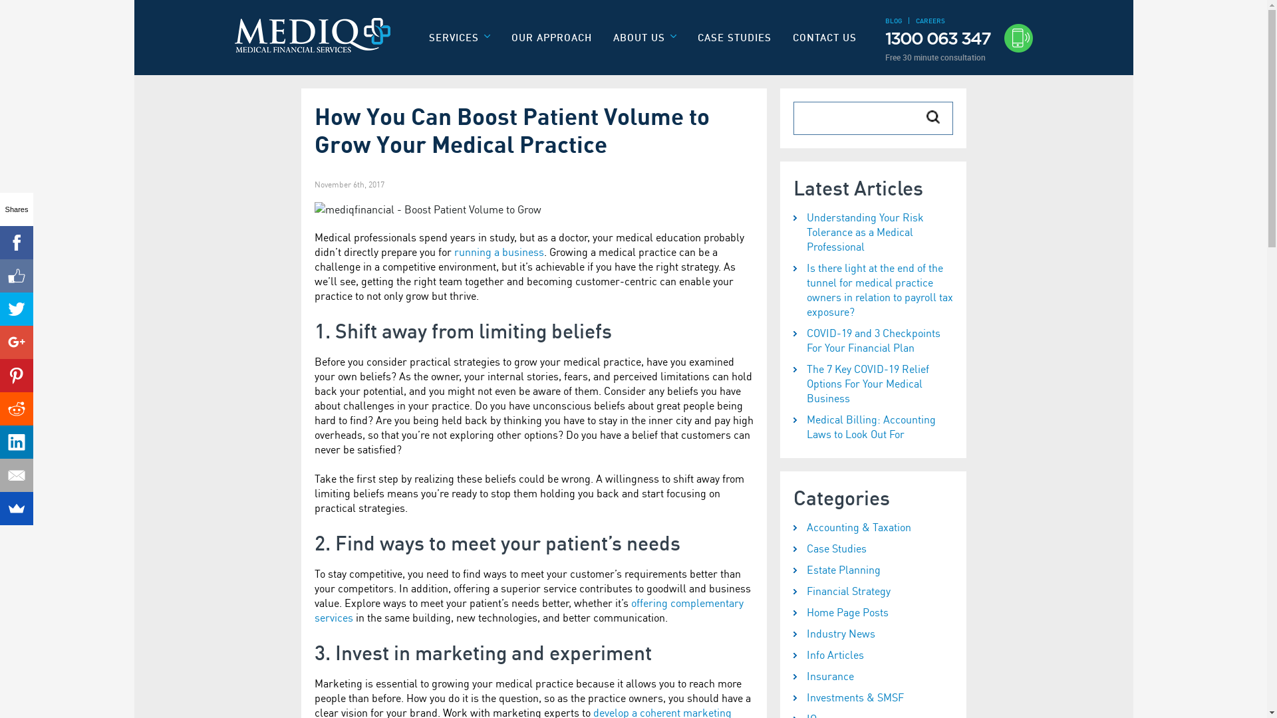 Image resolution: width=1277 pixels, height=718 pixels. Describe the element at coordinates (873, 570) in the screenshot. I see `Estate Planning` at that location.